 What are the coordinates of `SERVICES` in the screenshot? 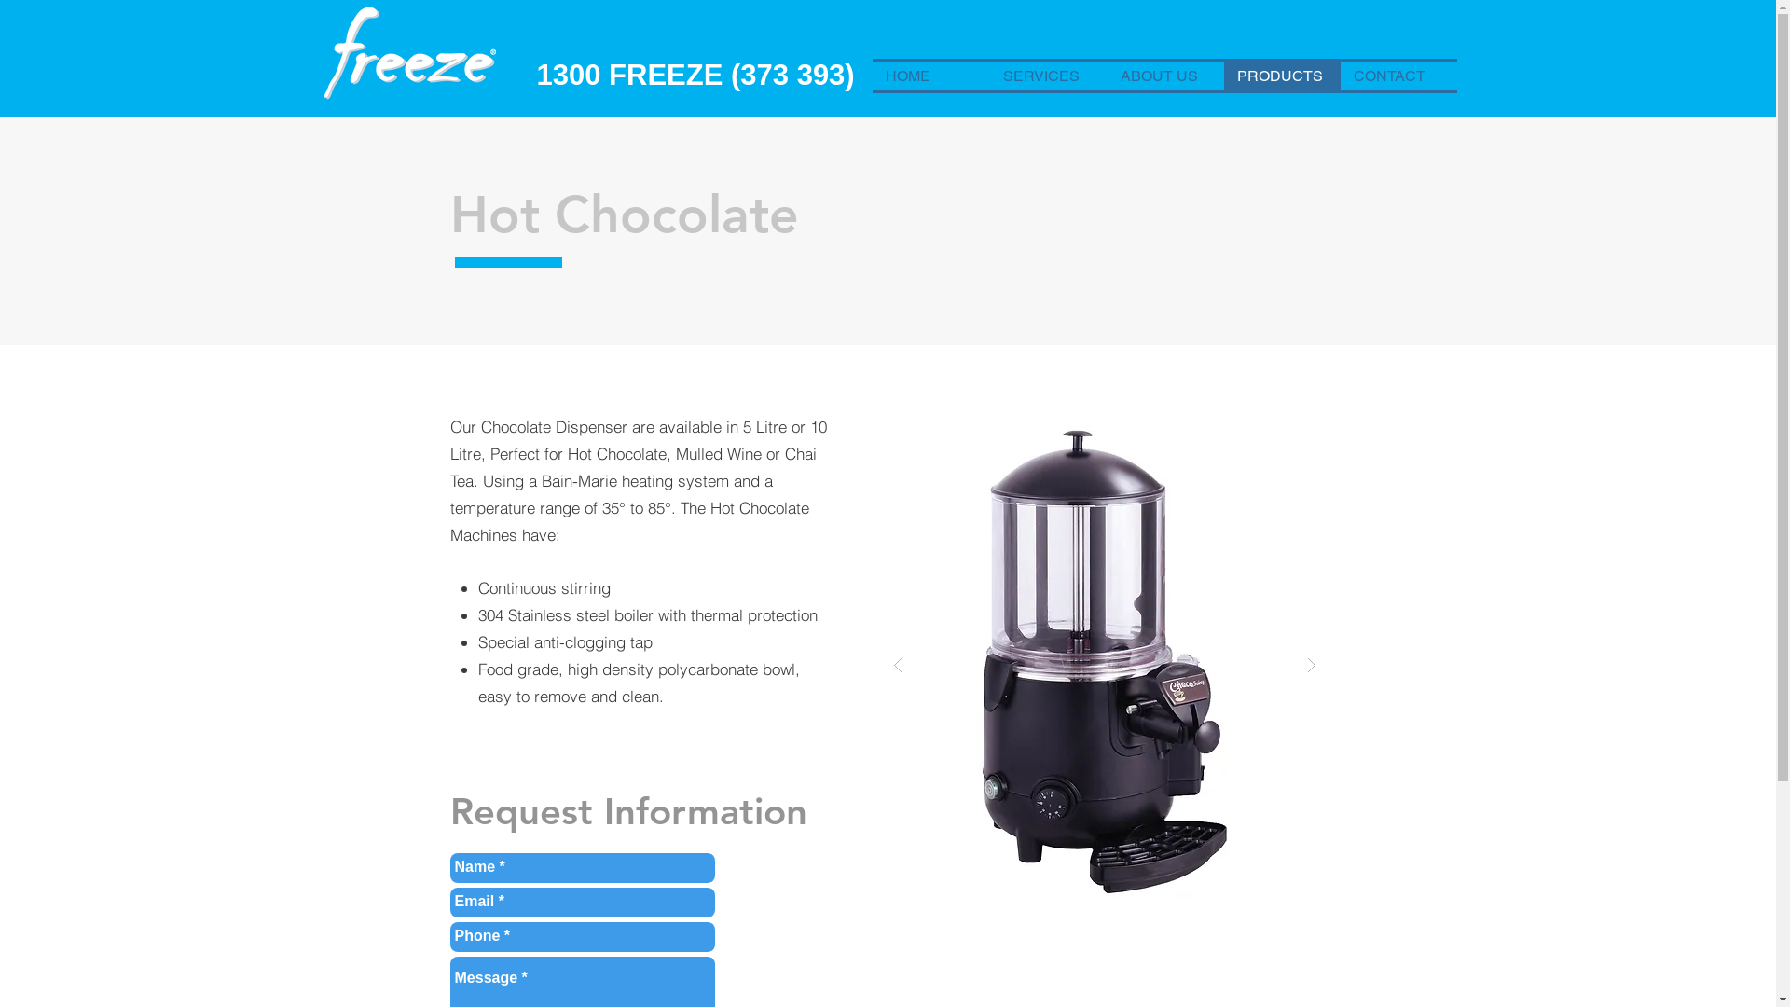 It's located at (1049, 76).